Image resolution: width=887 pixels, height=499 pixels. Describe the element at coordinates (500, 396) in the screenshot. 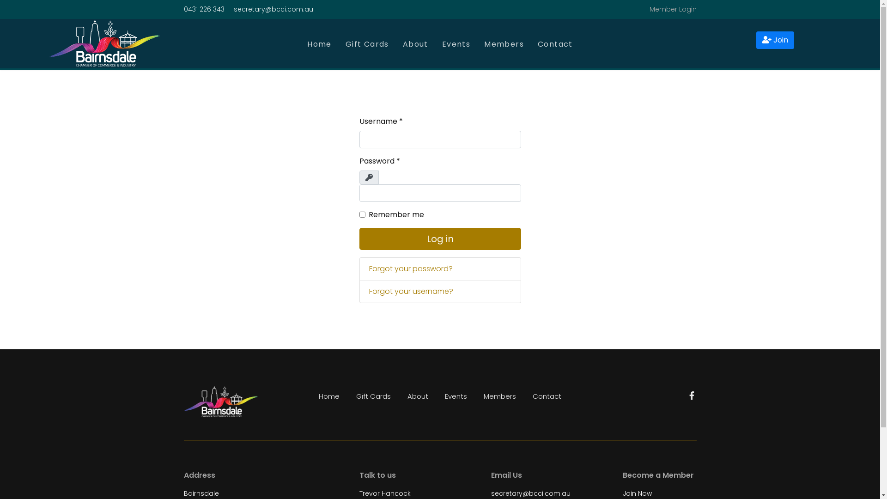

I see `Members` at that location.